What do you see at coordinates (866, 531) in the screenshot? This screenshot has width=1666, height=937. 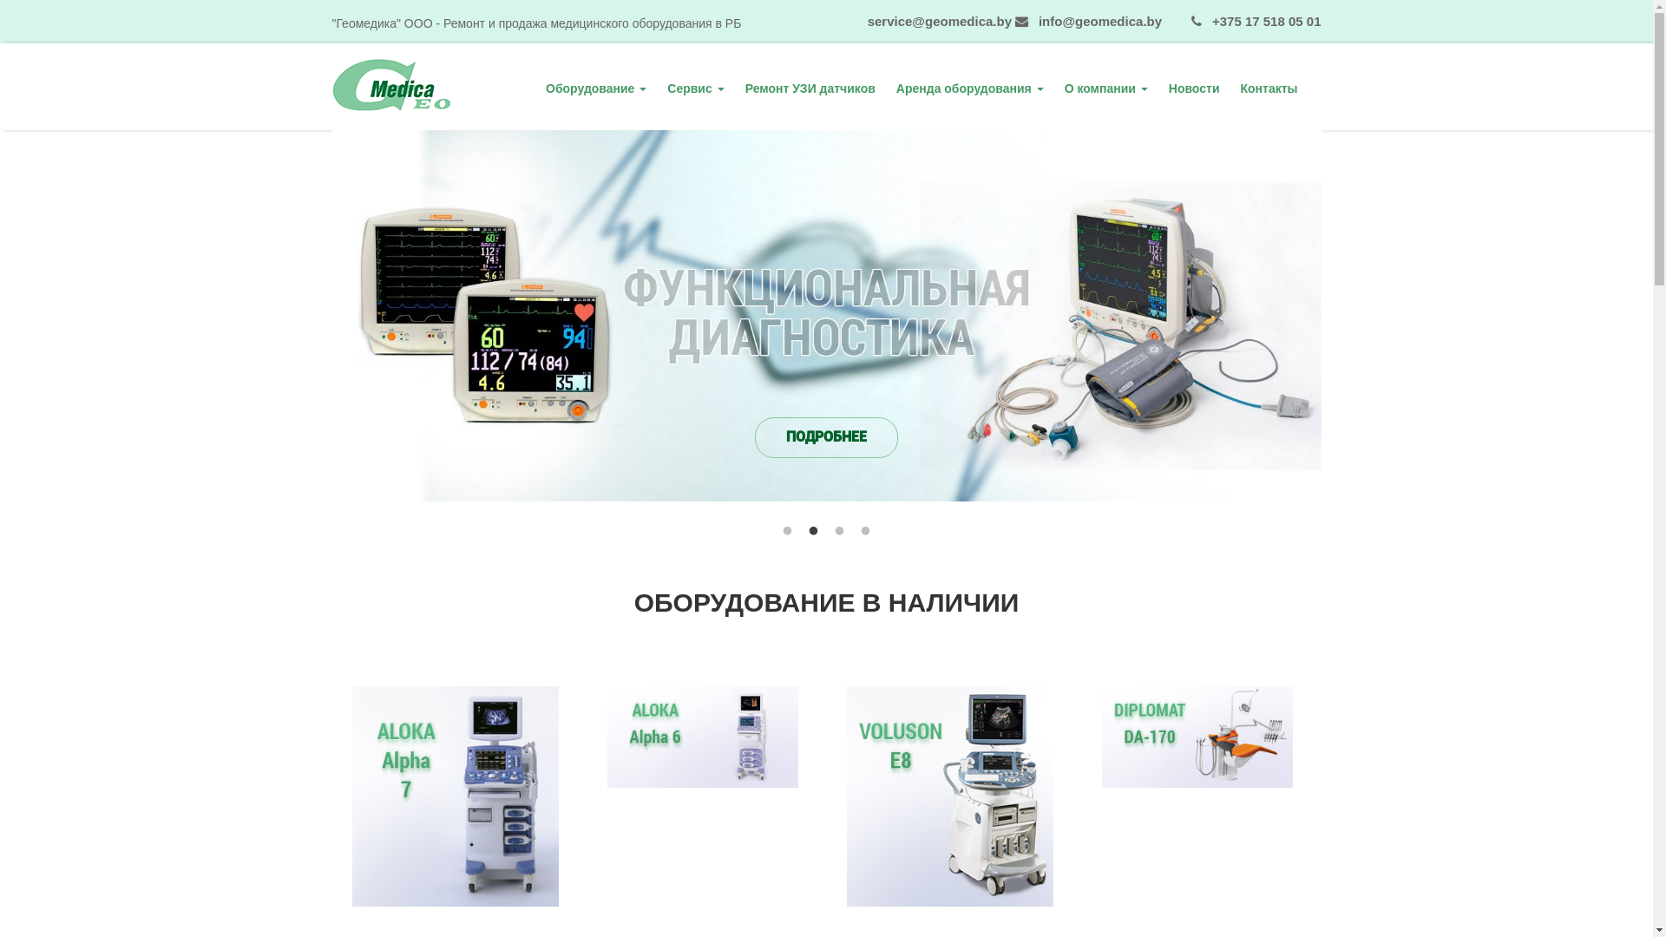 I see `4` at bounding box center [866, 531].